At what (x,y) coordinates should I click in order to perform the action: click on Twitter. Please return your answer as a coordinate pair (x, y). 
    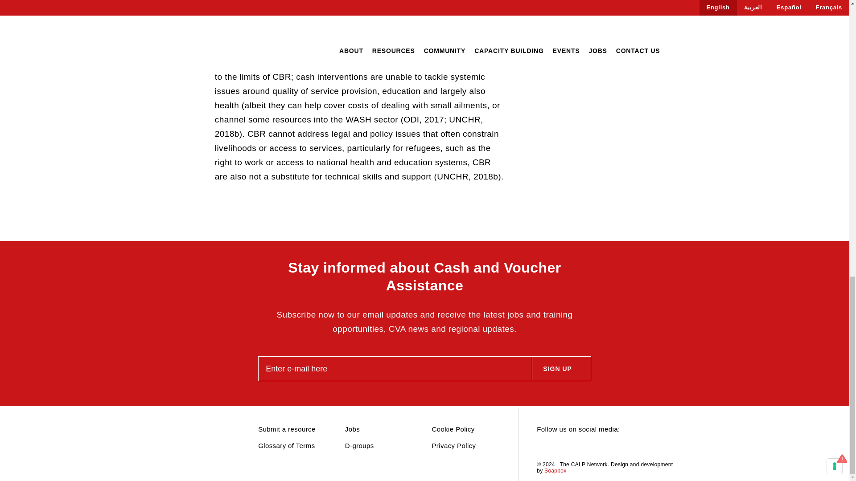
    Looking at the image, I should click on (541, 447).